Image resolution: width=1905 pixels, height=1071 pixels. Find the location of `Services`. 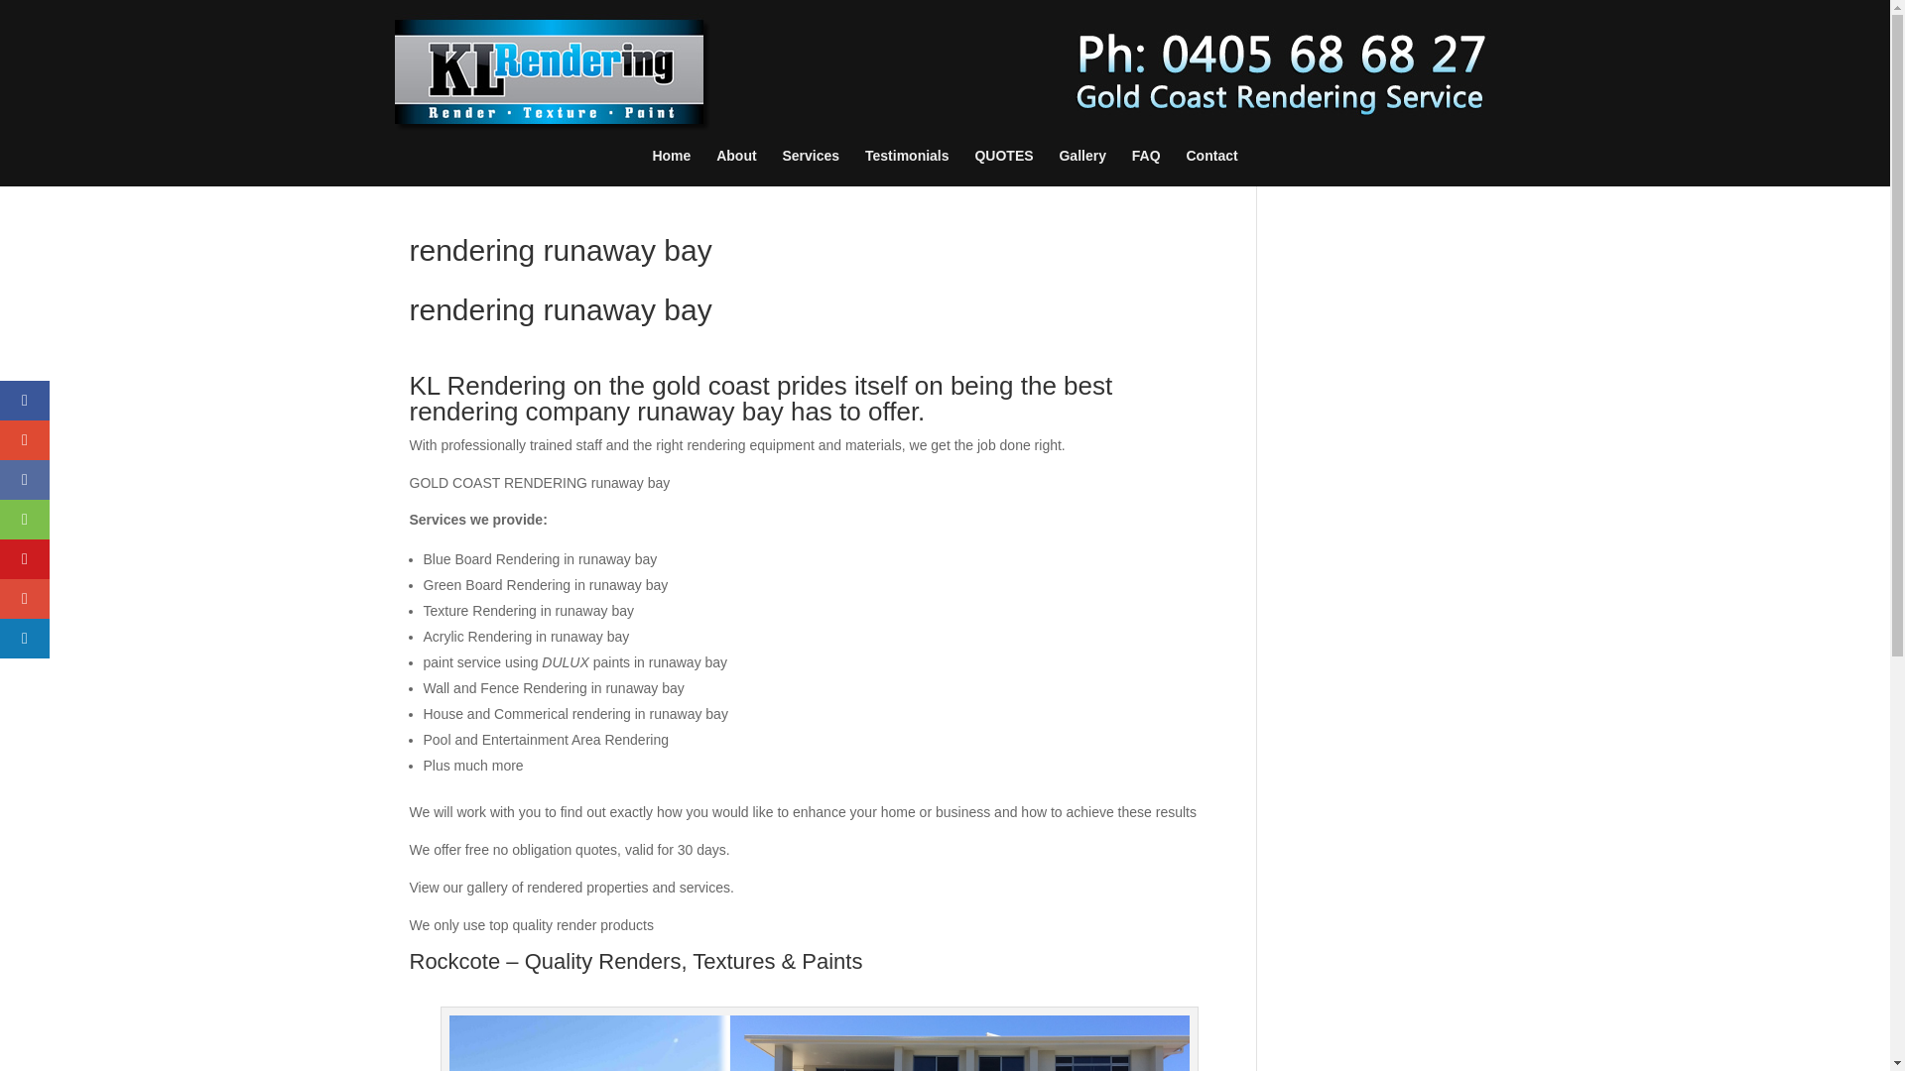

Services is located at coordinates (810, 170).